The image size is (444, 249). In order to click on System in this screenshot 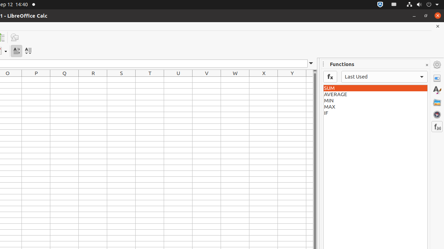, I will do `click(422, 5)`.